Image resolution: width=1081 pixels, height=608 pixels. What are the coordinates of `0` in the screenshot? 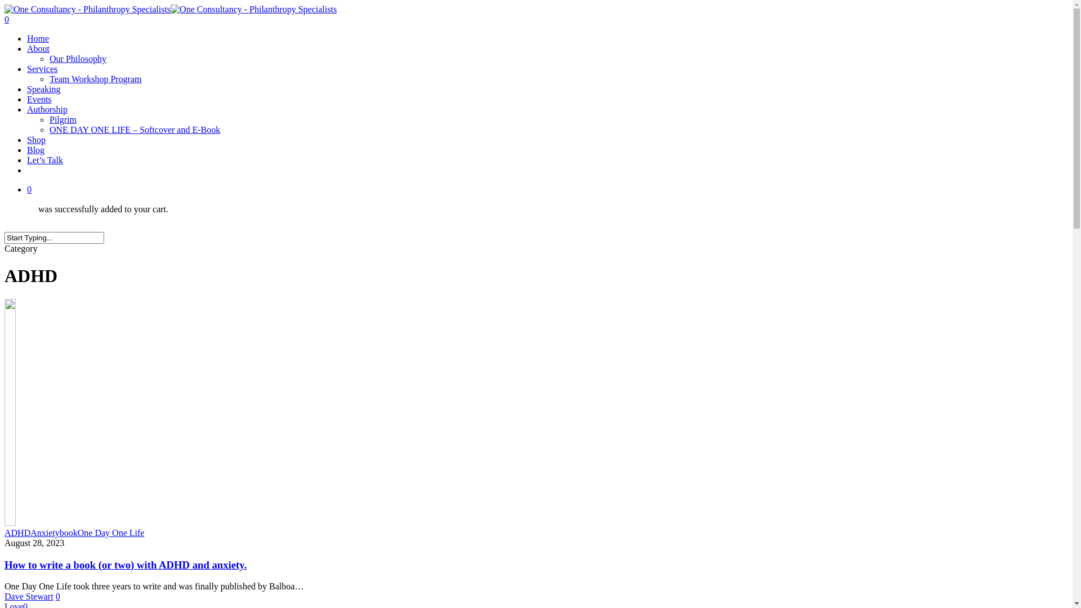 It's located at (536, 20).